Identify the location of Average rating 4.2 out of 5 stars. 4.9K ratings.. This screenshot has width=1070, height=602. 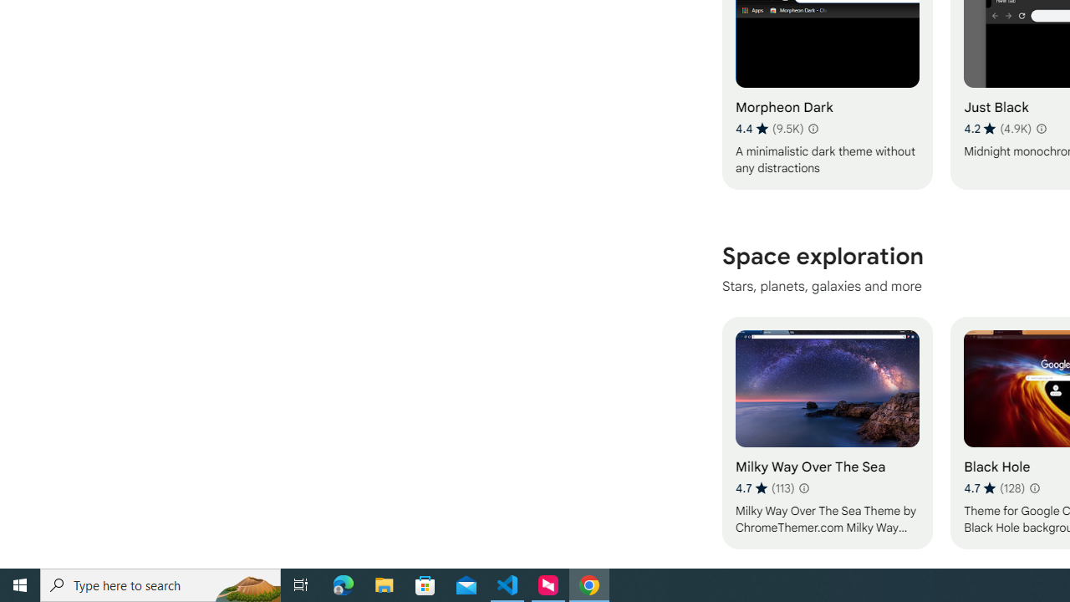
(996, 129).